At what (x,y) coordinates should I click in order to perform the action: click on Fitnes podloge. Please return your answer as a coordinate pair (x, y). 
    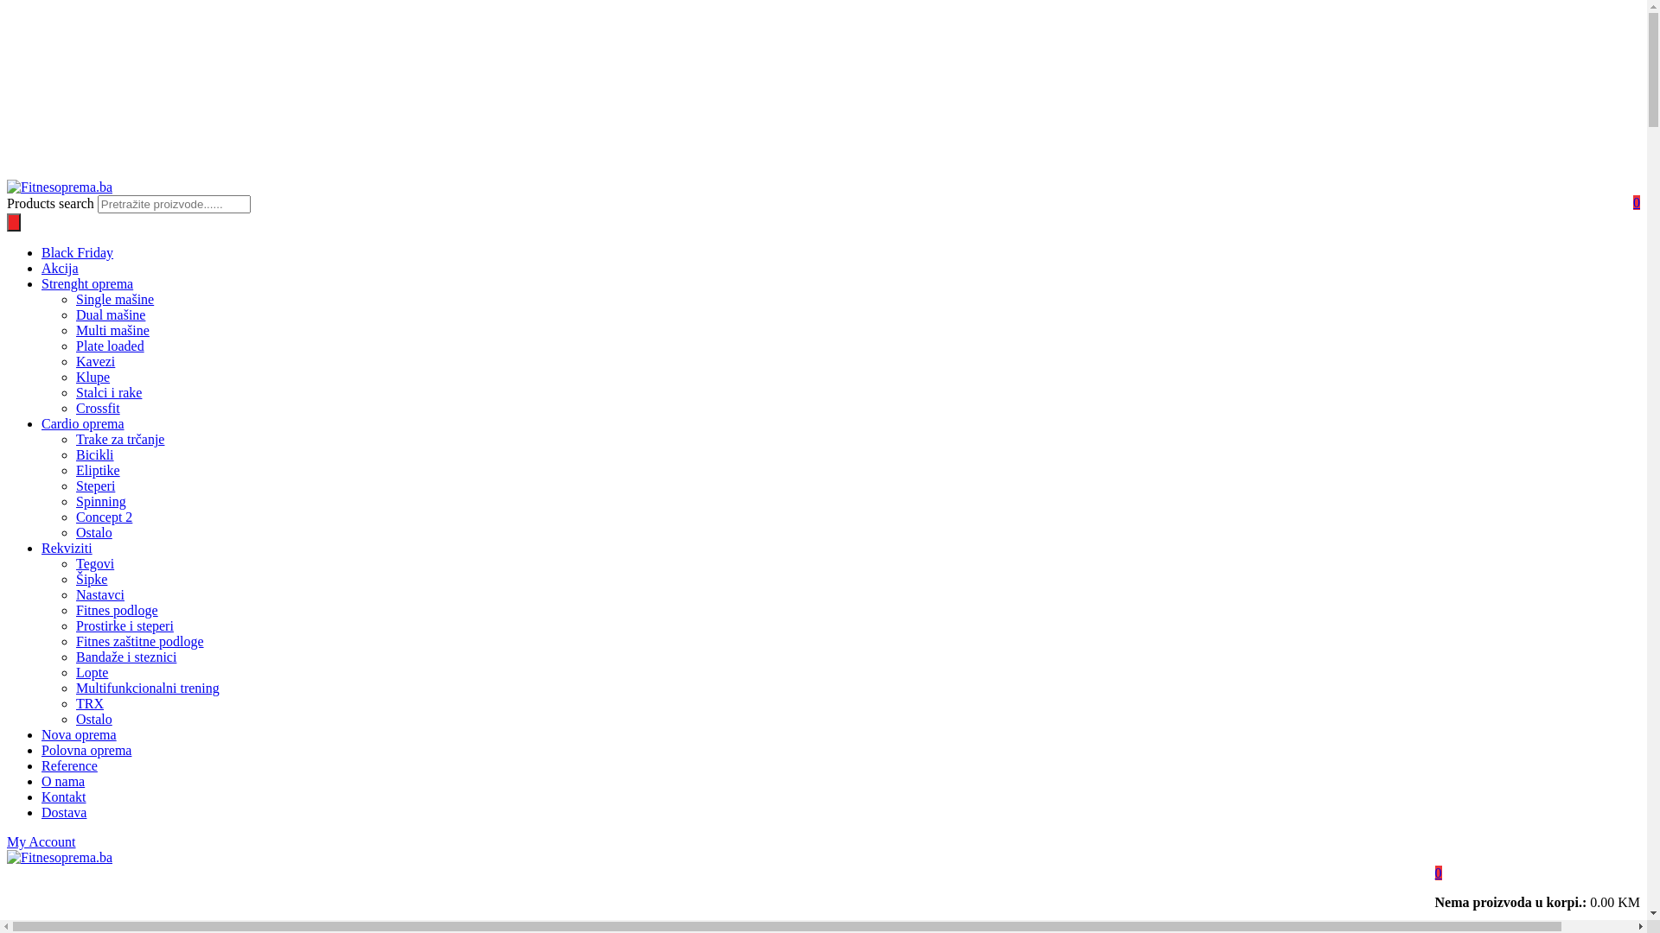
    Looking at the image, I should click on (118, 610).